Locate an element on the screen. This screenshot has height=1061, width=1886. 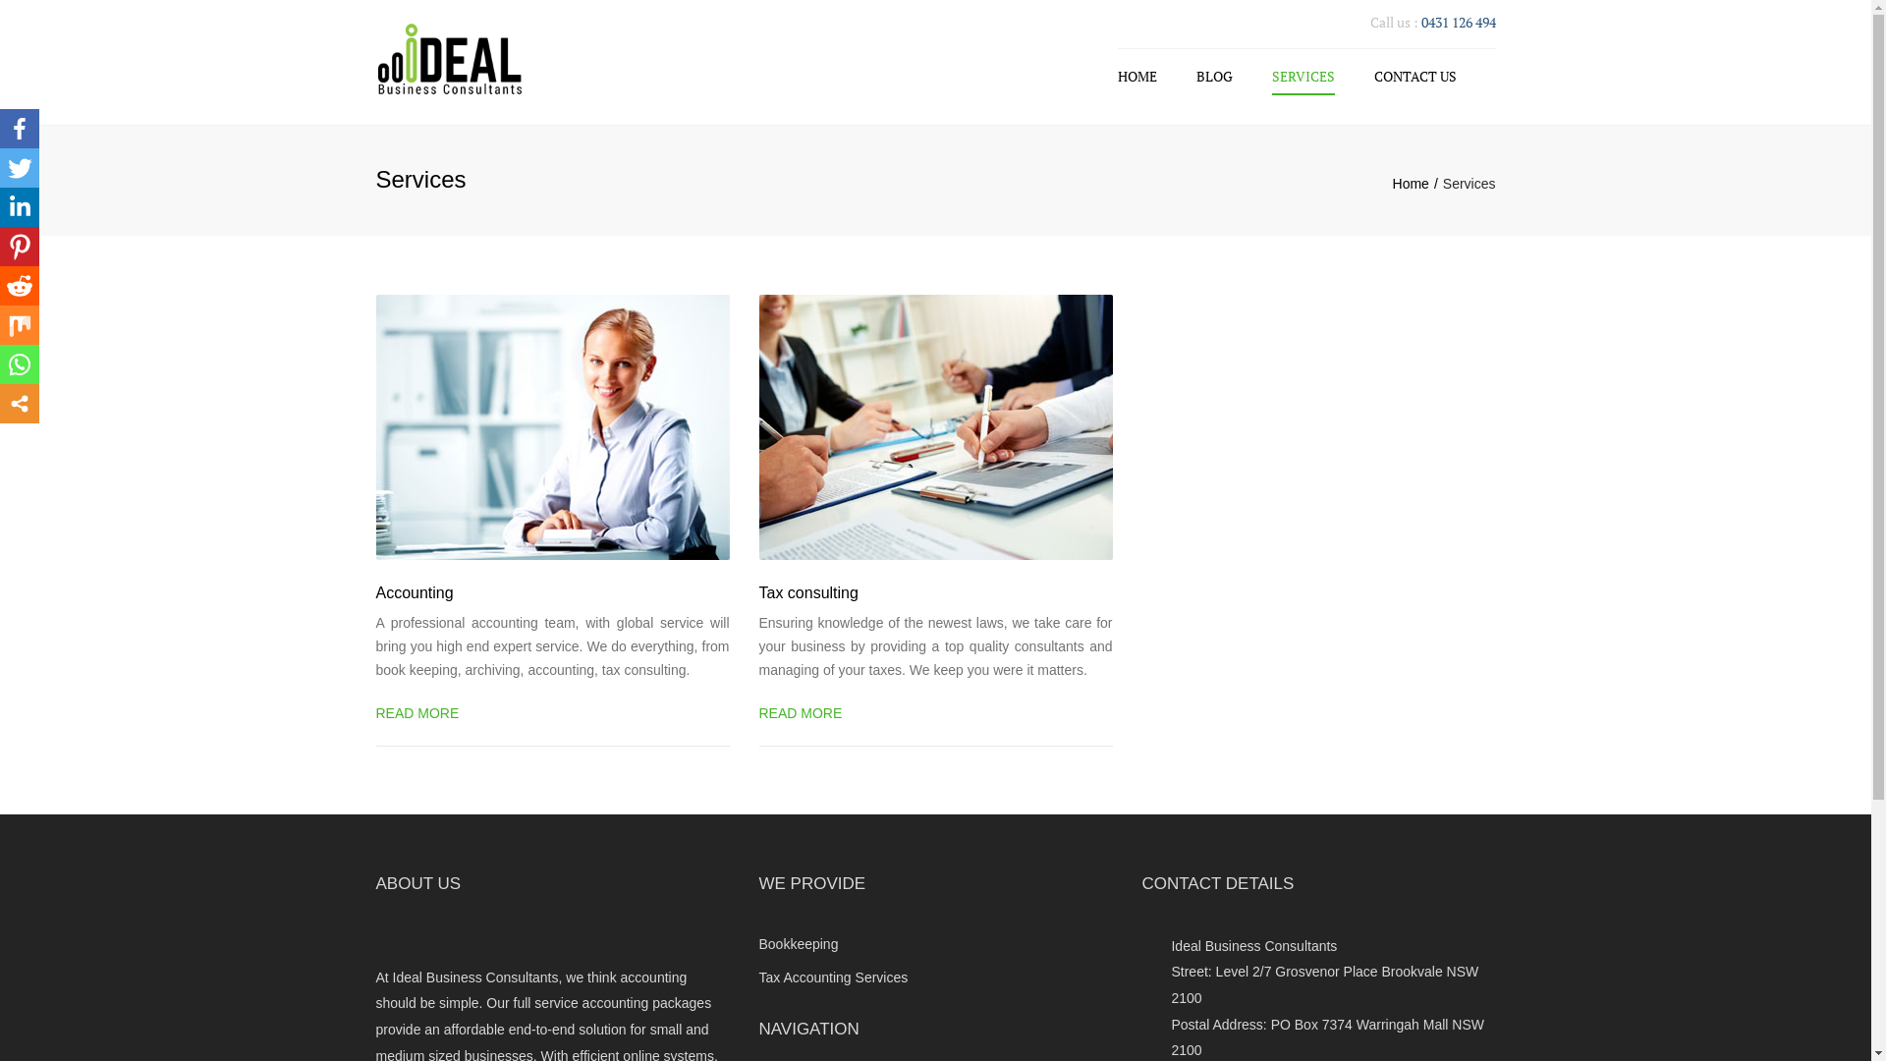
Facebook is located at coordinates (20, 129).